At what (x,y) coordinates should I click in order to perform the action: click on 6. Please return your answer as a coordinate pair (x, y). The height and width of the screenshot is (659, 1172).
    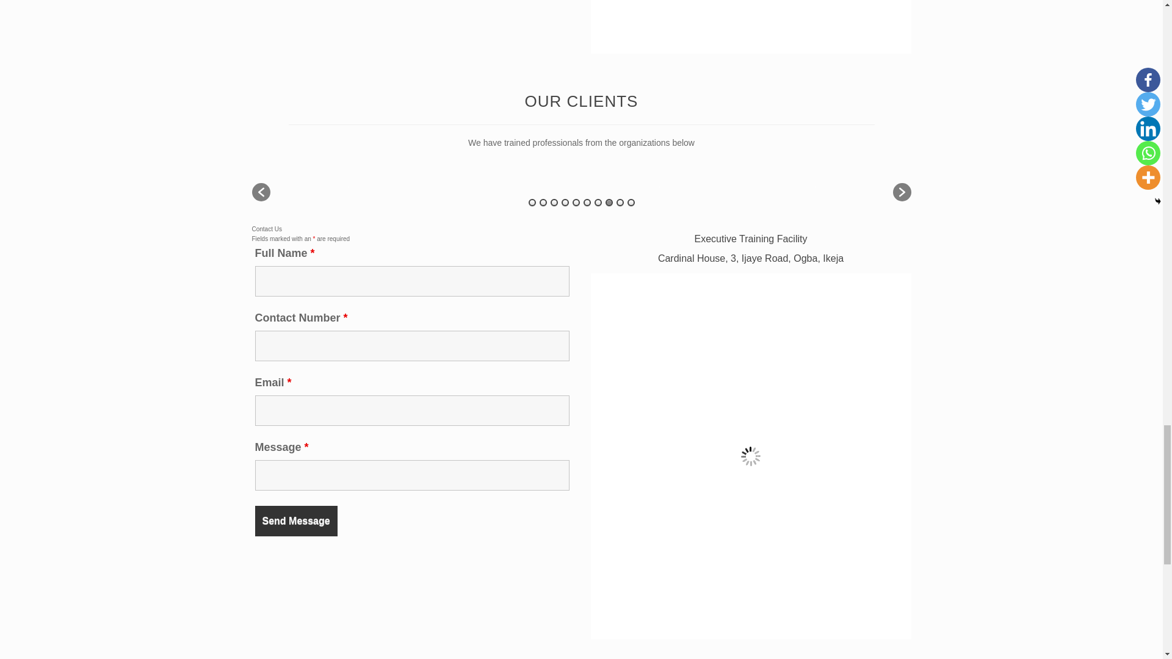
    Looking at the image, I should click on (587, 203).